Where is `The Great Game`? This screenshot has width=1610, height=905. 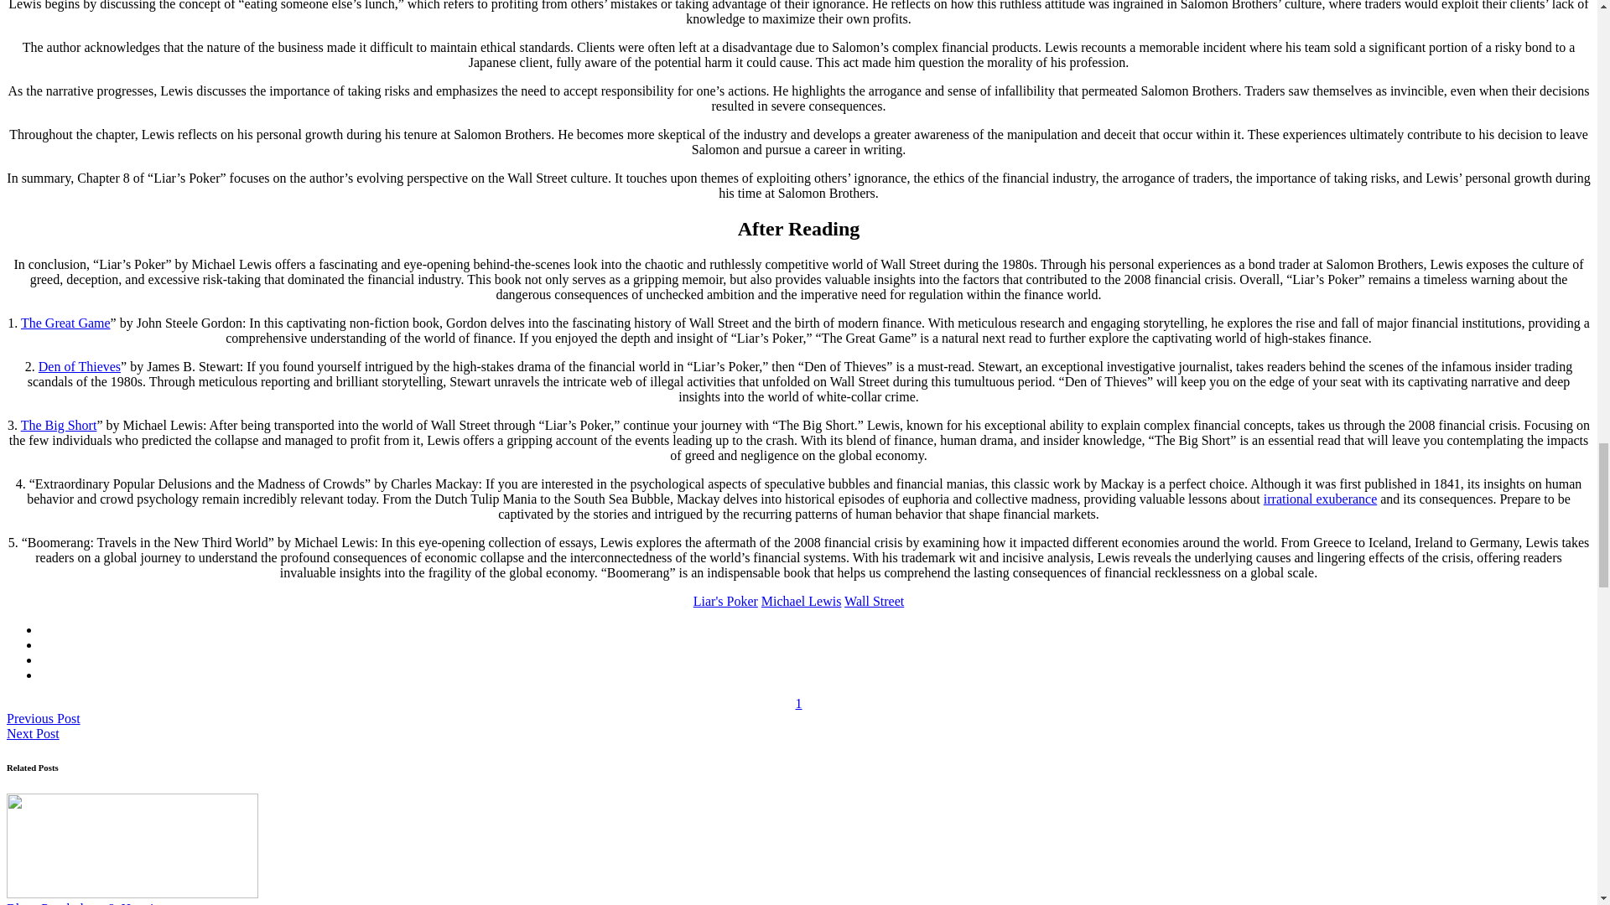 The Great Game is located at coordinates (65, 323).